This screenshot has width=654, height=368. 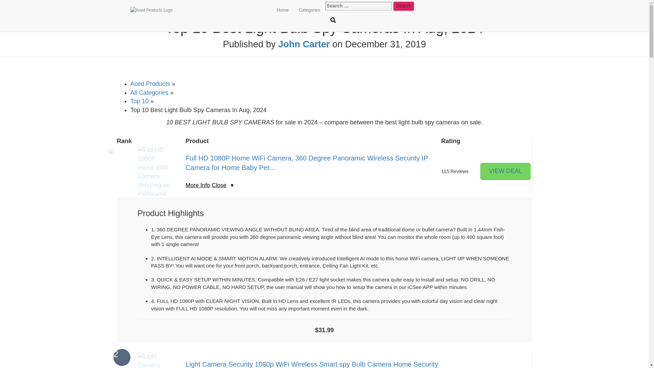 What do you see at coordinates (150, 84) in the screenshot?
I see `Aced Products` at bounding box center [150, 84].